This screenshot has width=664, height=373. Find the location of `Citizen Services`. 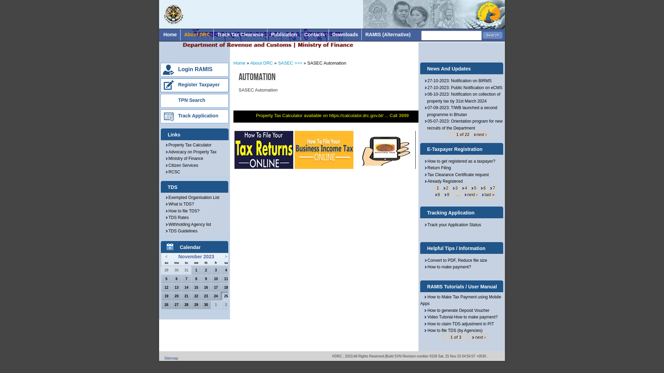

Citizen Services is located at coordinates (182, 165).